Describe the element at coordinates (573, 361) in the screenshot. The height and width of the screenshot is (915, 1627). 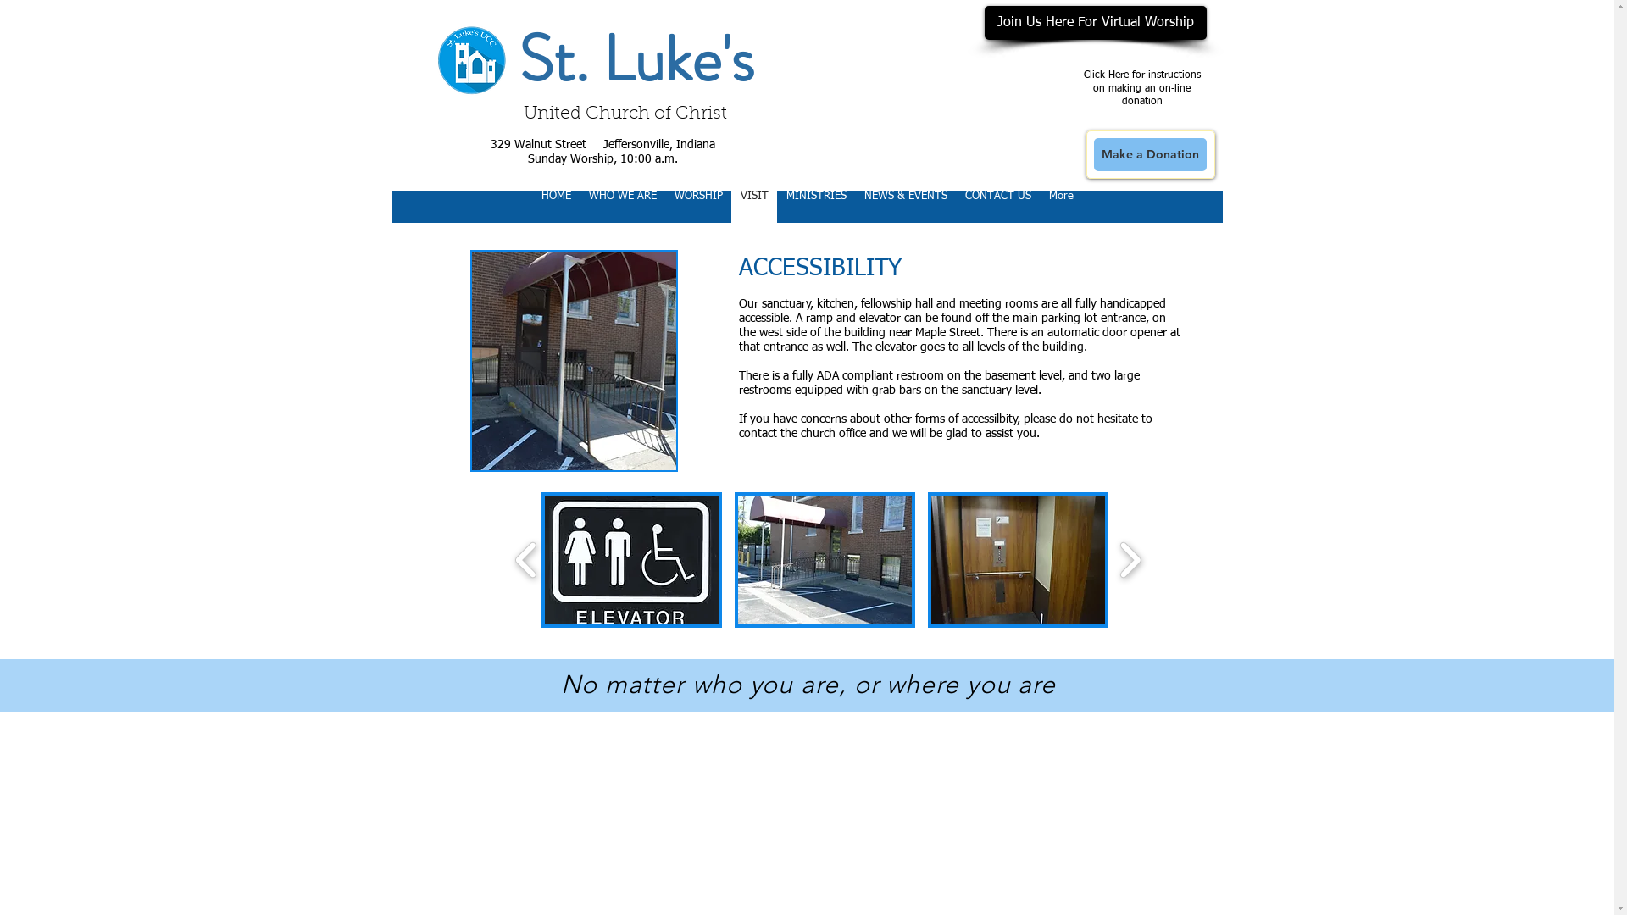
I see `DSC_0086.JPG` at that location.